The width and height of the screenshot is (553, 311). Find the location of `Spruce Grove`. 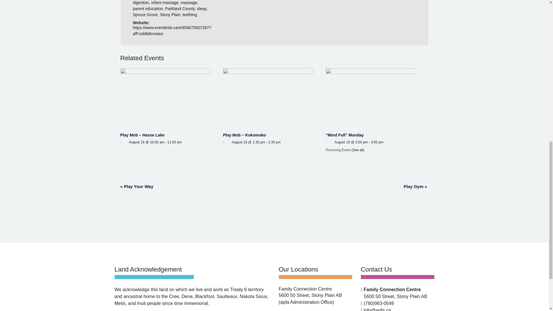

Spruce Grove is located at coordinates (145, 15).